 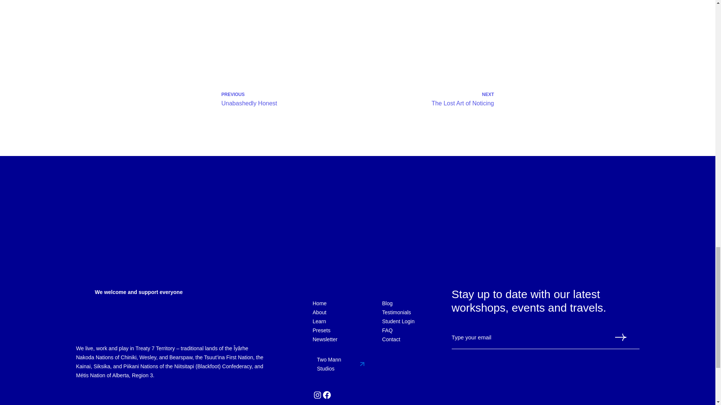 I want to click on About, so click(x=319, y=312).